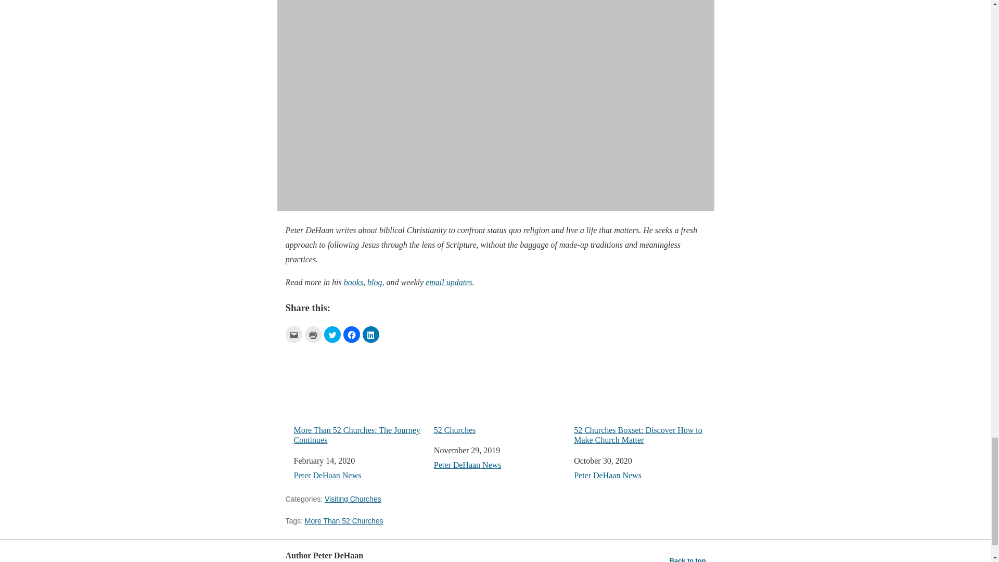 The width and height of the screenshot is (999, 562). Describe the element at coordinates (332, 334) in the screenshot. I see `Click to share on Twitter` at that location.